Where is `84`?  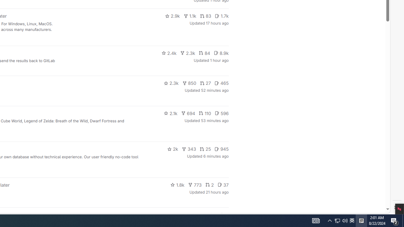
84 is located at coordinates (204, 53).